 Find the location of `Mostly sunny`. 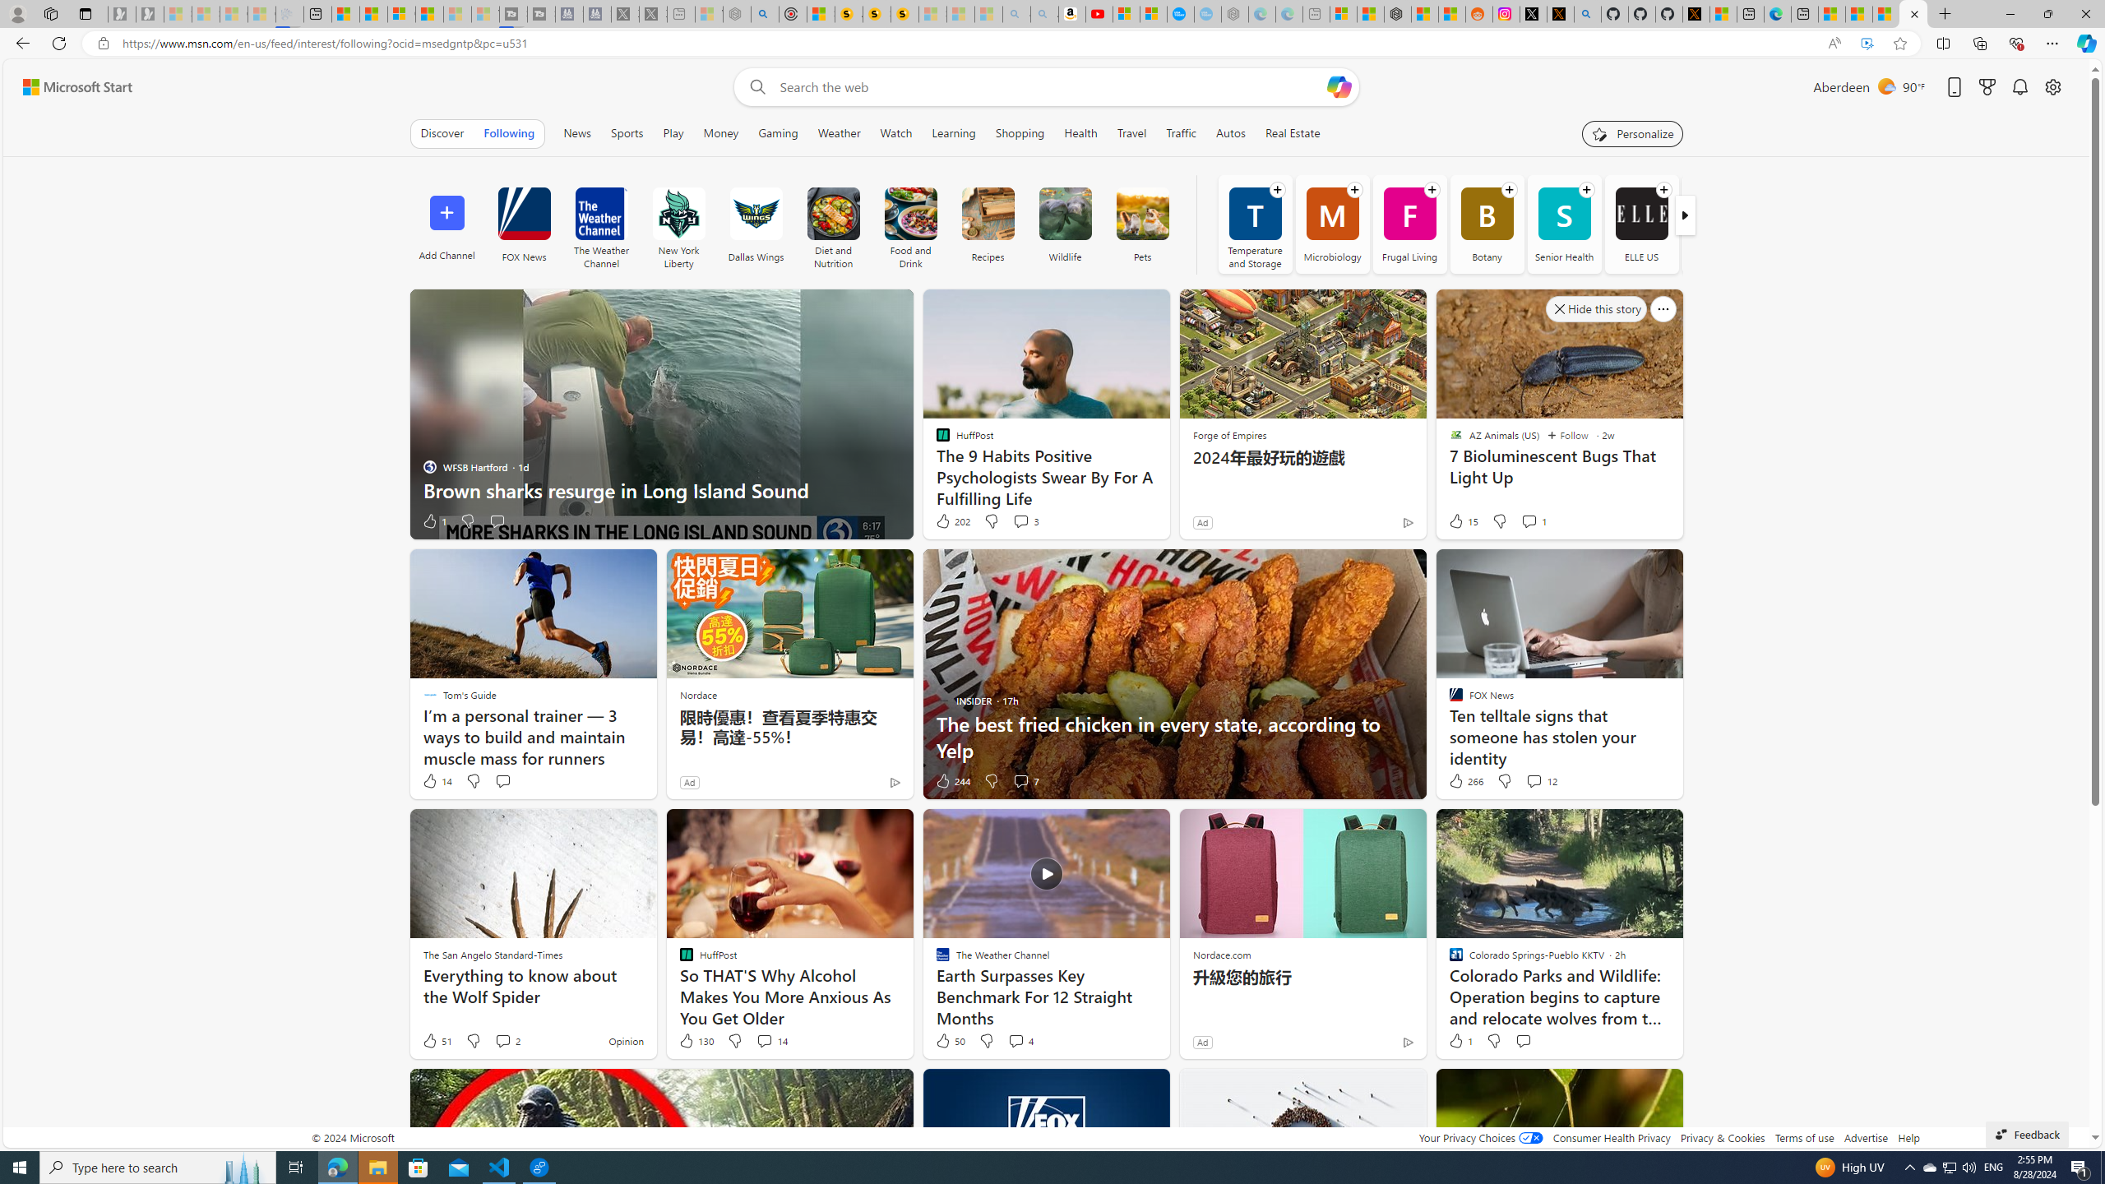

Mostly sunny is located at coordinates (1885, 86).